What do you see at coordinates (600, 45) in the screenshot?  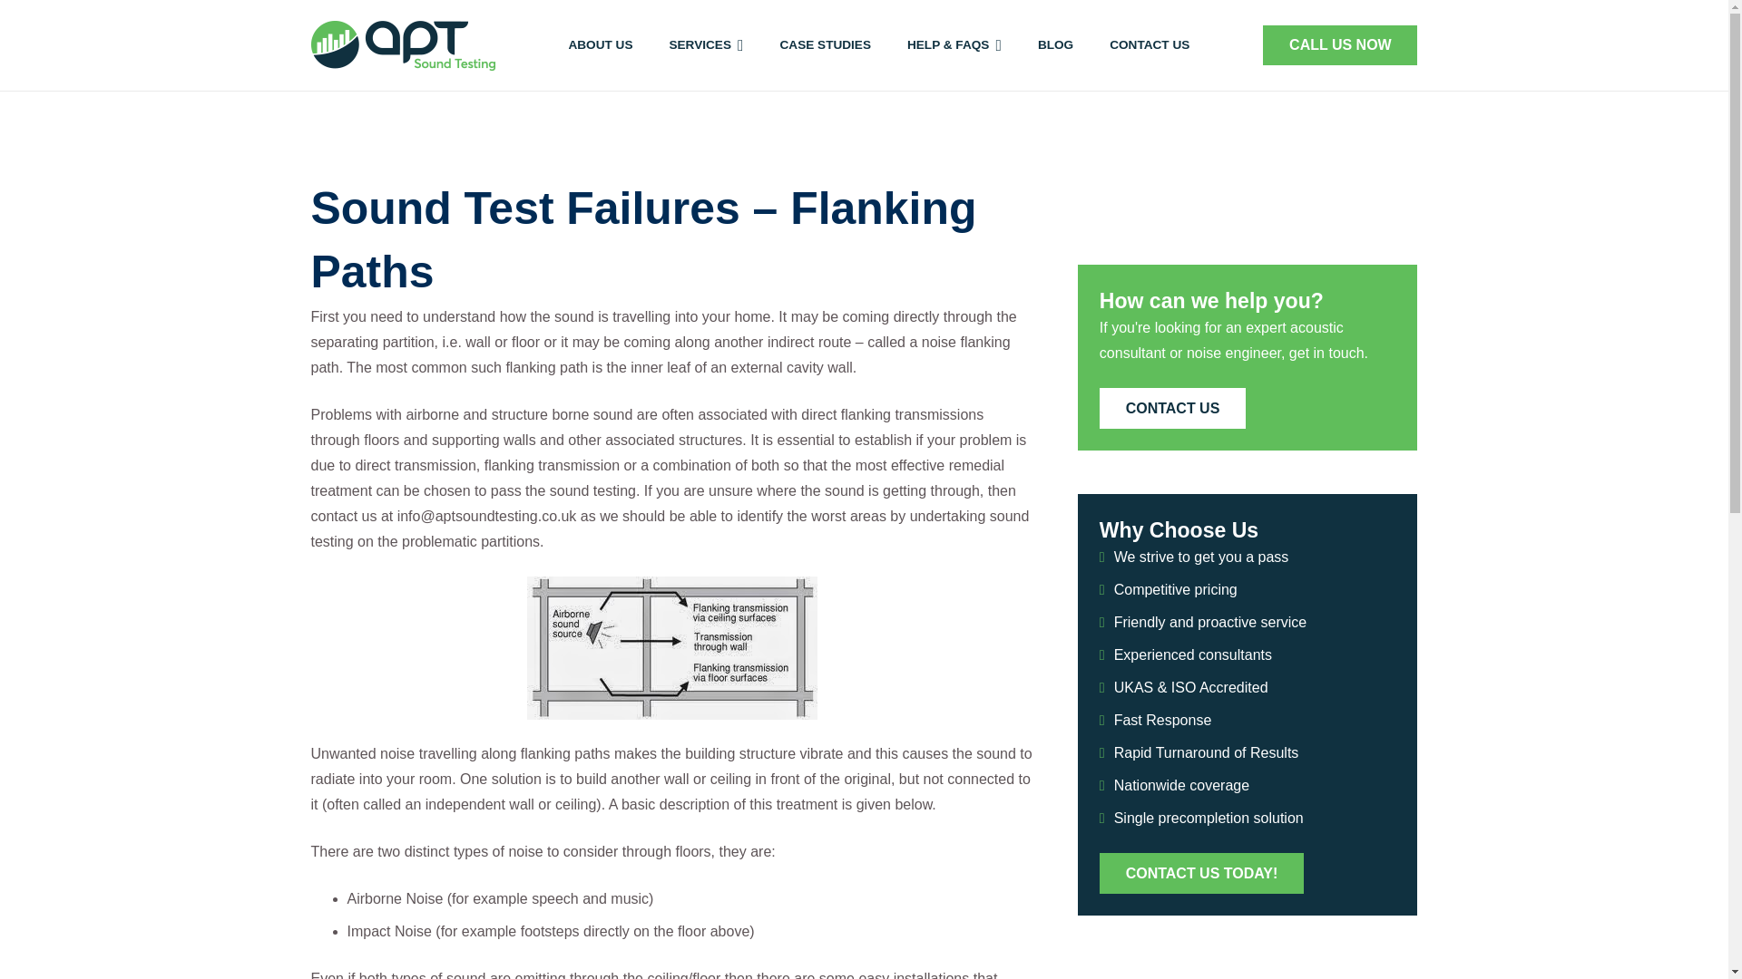 I see `ABOUT US` at bounding box center [600, 45].